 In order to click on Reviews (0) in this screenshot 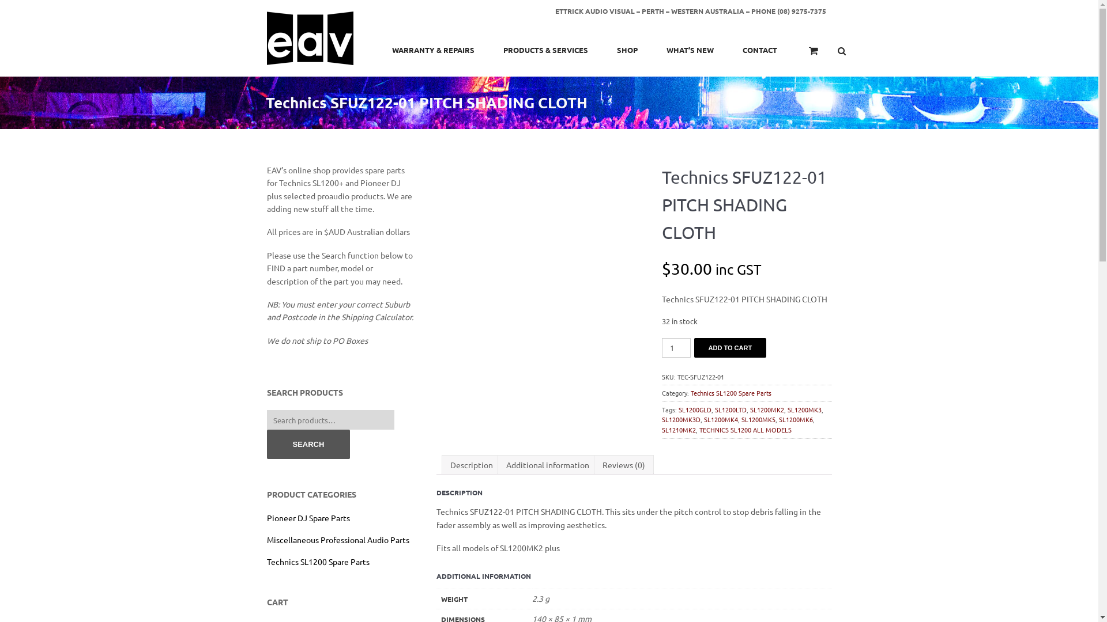, I will do `click(623, 465)`.